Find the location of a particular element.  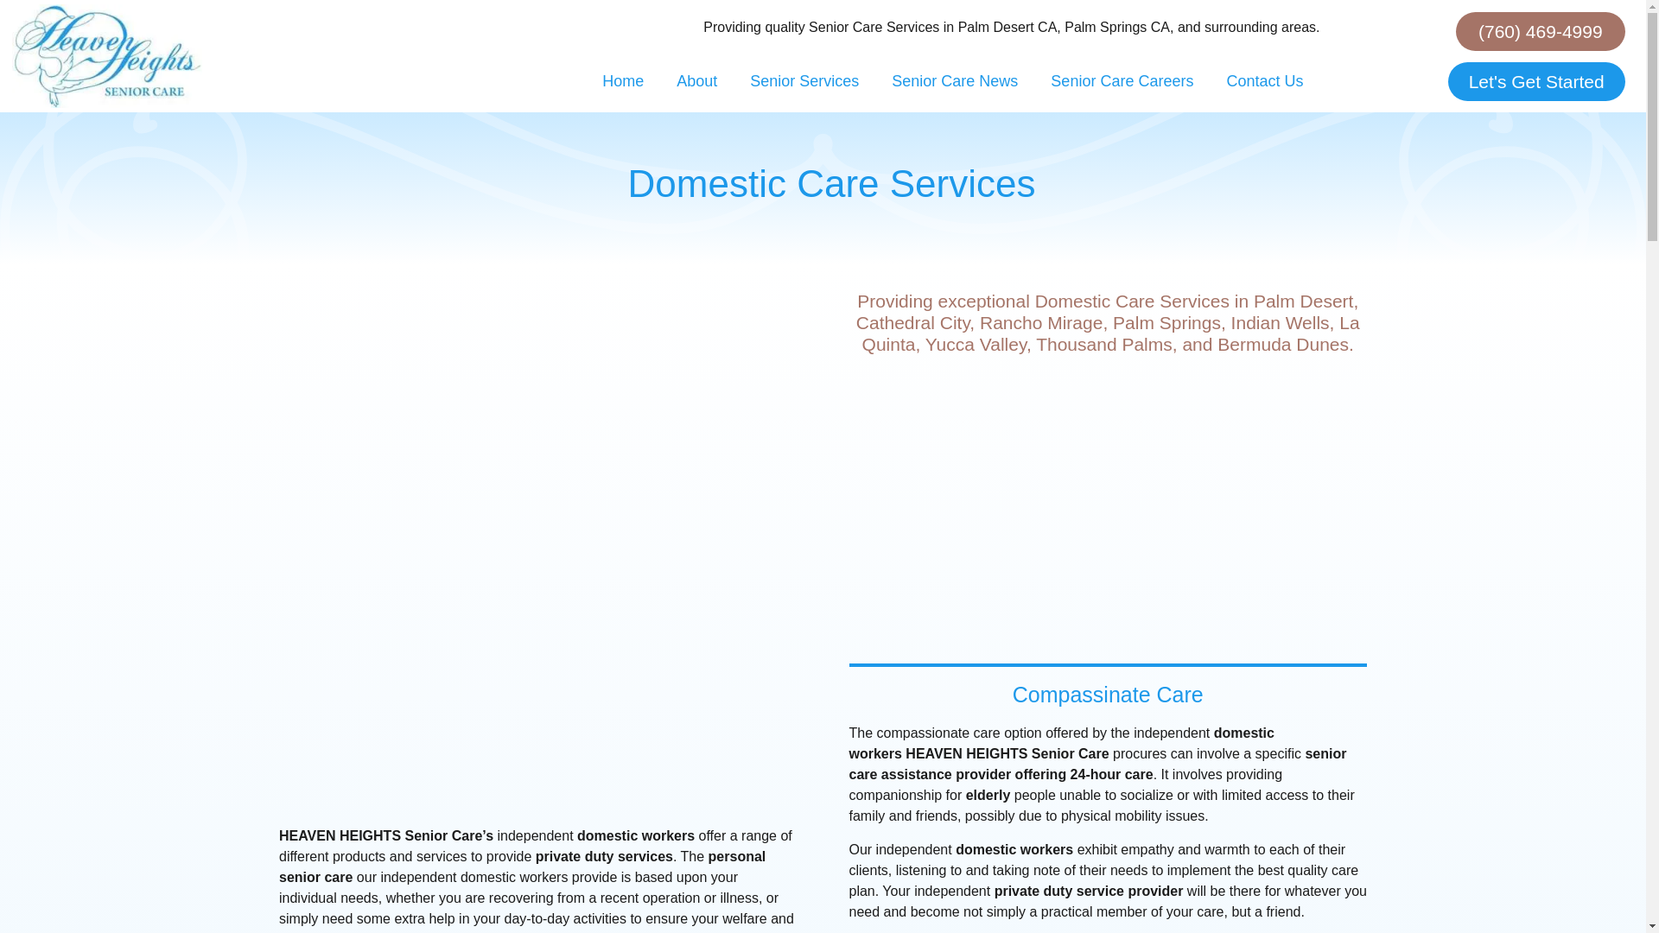

Senior Services is located at coordinates (804, 80).